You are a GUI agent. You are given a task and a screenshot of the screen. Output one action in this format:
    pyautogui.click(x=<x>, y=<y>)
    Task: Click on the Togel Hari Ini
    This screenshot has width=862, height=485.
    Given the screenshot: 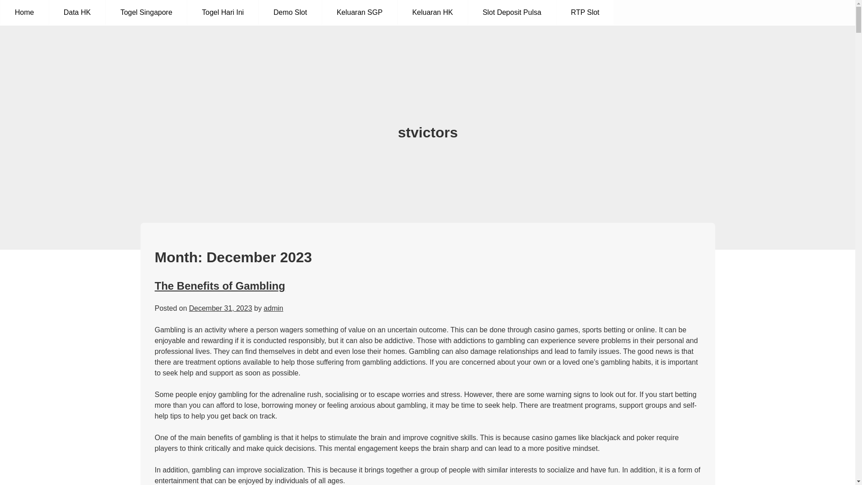 What is the action you would take?
    pyautogui.click(x=223, y=13)
    